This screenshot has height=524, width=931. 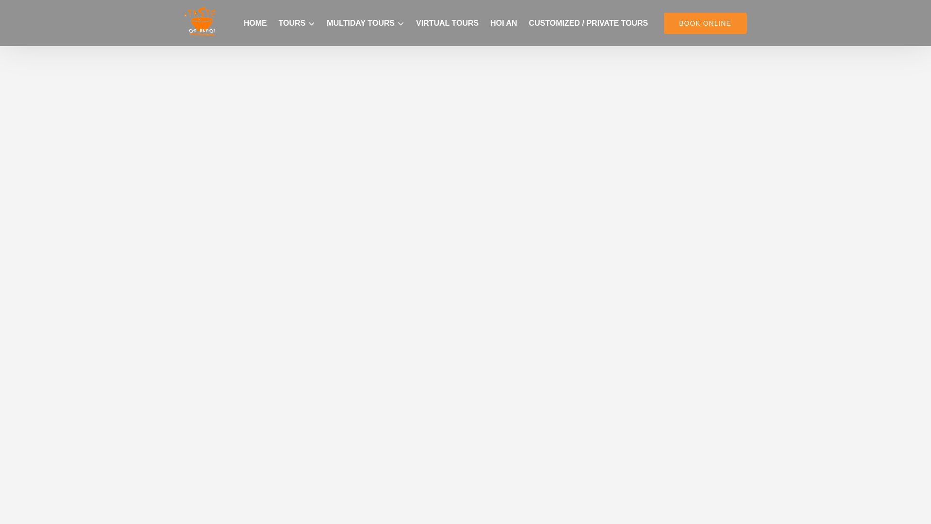 What do you see at coordinates (297, 23) in the screenshot?
I see `TOURS` at bounding box center [297, 23].